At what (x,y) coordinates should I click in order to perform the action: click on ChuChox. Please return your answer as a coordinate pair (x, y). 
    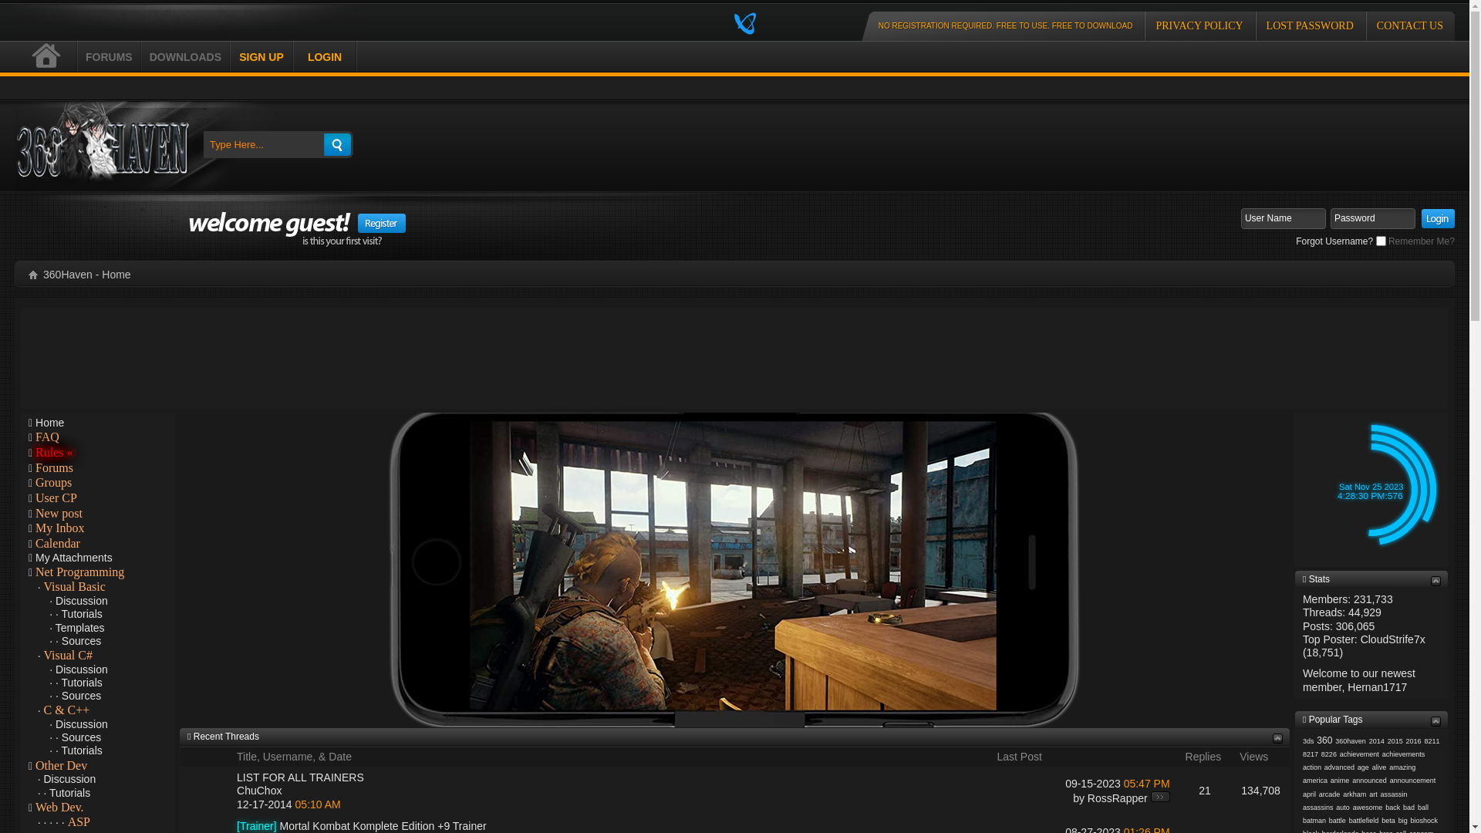
    Looking at the image, I should click on (259, 791).